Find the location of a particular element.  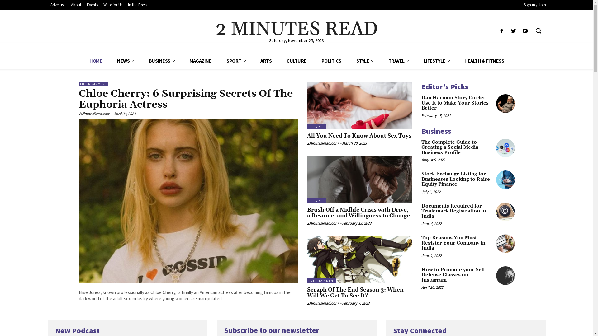

Advertise is located at coordinates (58, 5).